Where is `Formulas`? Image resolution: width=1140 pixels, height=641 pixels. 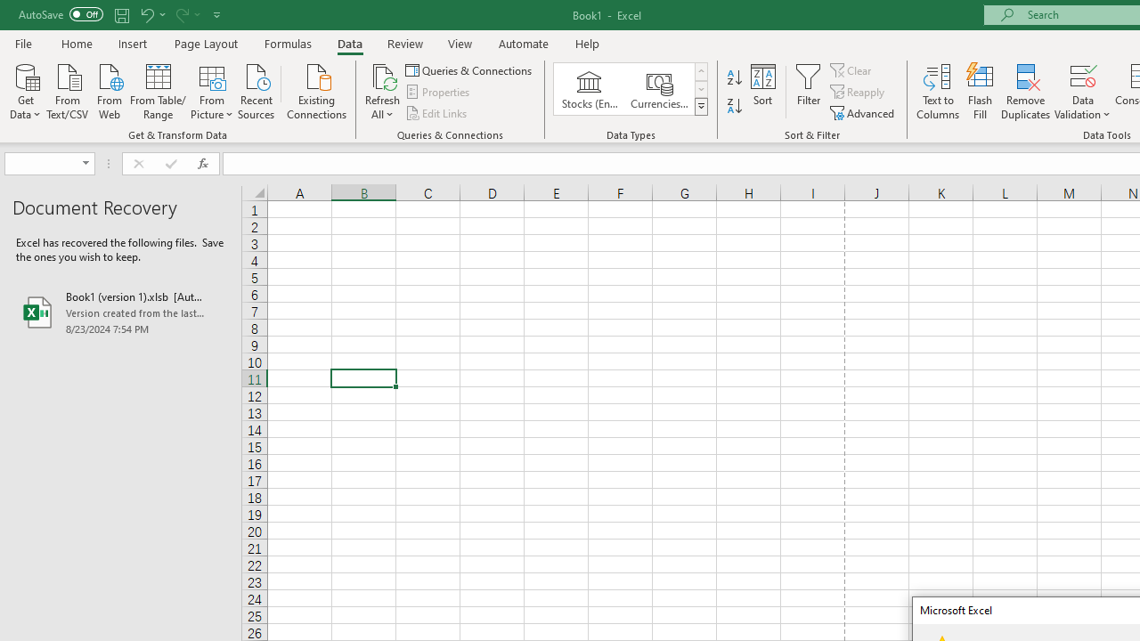 Formulas is located at coordinates (288, 43).